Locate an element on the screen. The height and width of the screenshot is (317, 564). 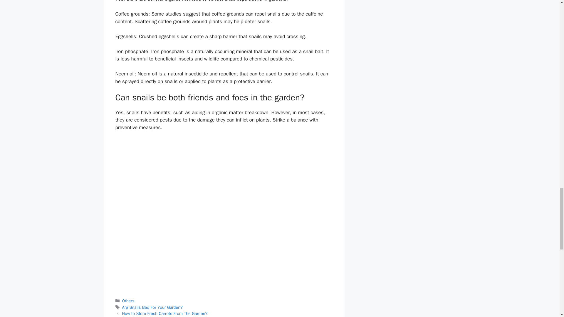
Others is located at coordinates (128, 301).